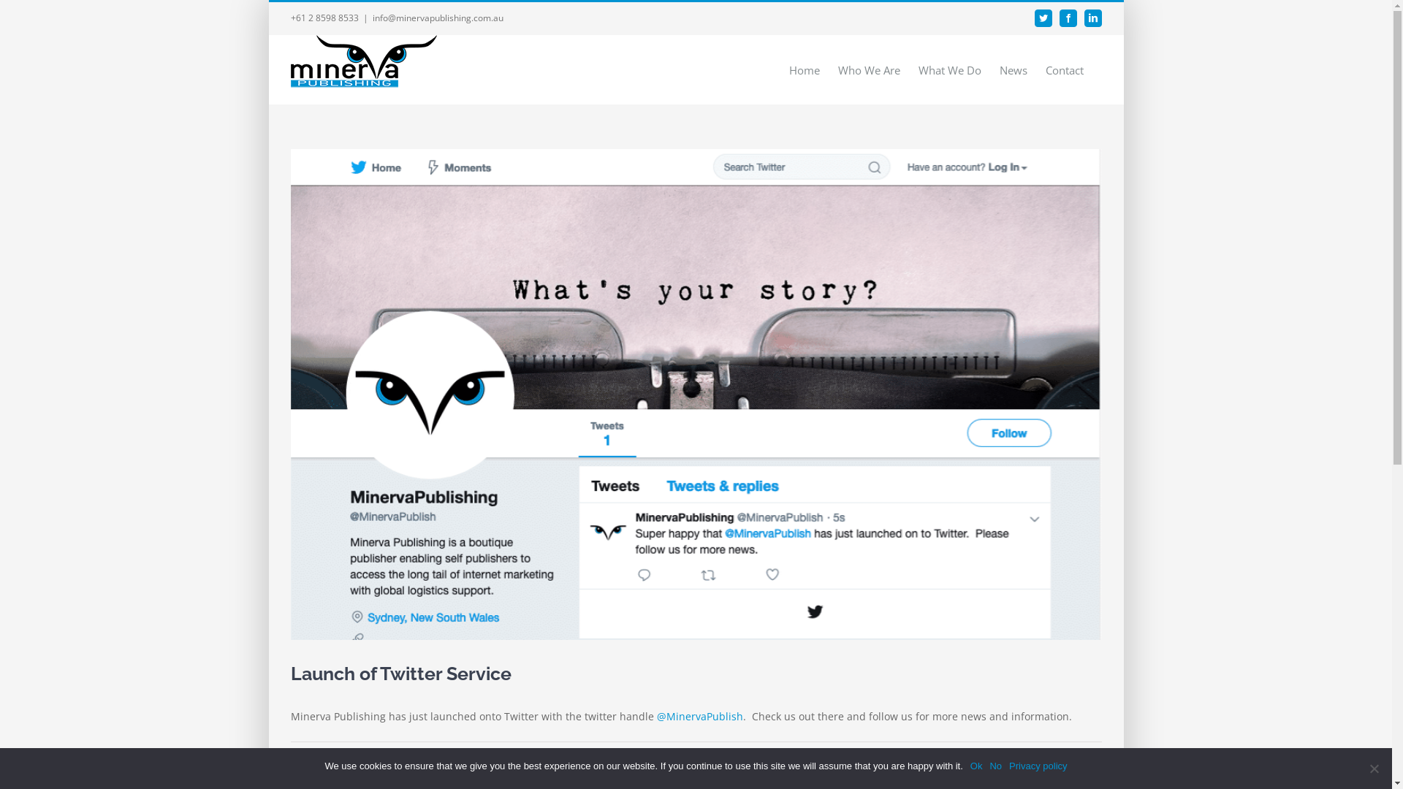 This screenshot has width=1403, height=789. I want to click on Who We Are, so click(868, 70).